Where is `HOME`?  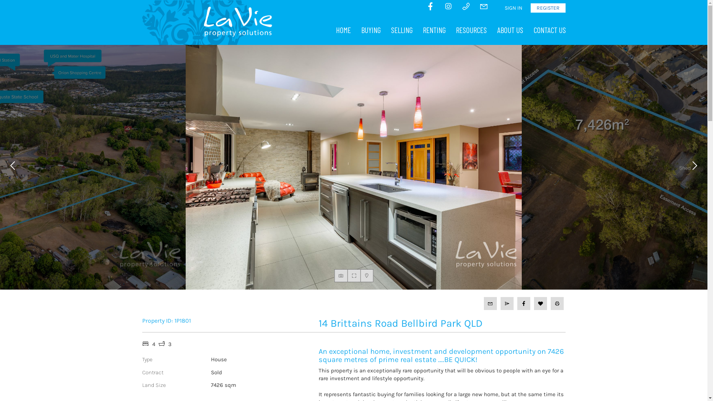 HOME is located at coordinates (343, 30).